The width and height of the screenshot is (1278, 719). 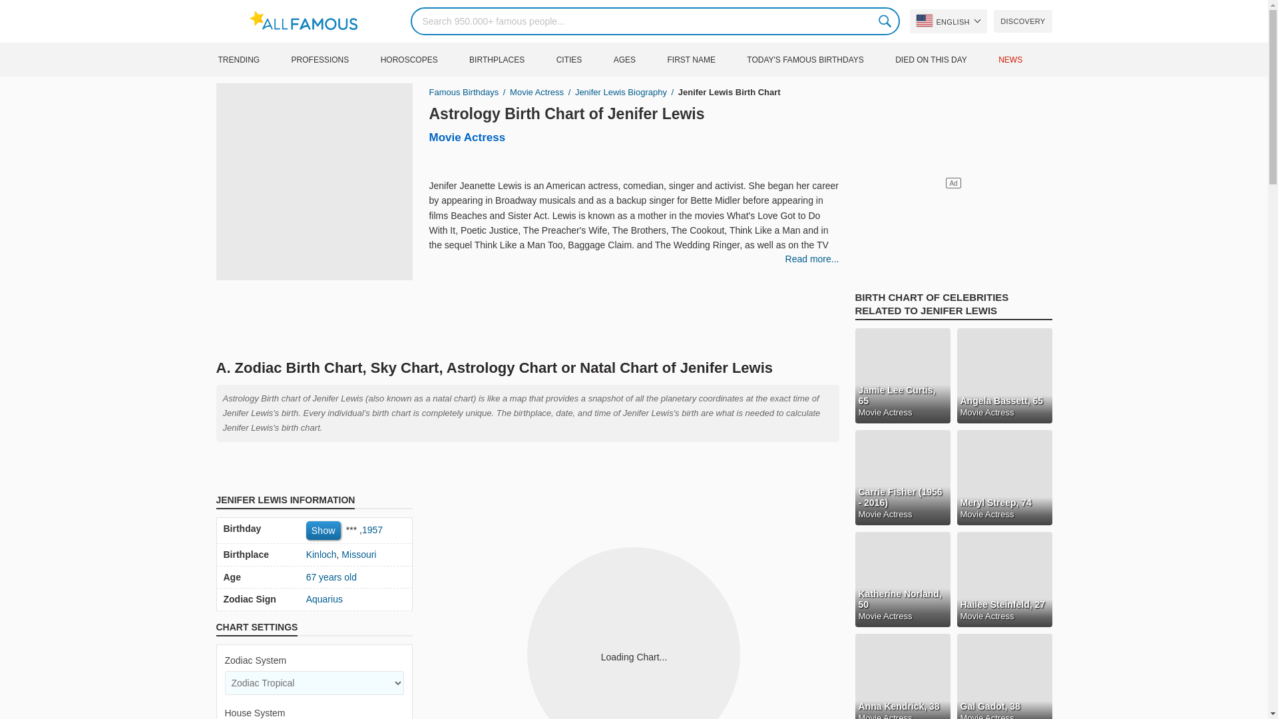 What do you see at coordinates (704, 59) in the screenshot?
I see `FIRST NAME` at bounding box center [704, 59].